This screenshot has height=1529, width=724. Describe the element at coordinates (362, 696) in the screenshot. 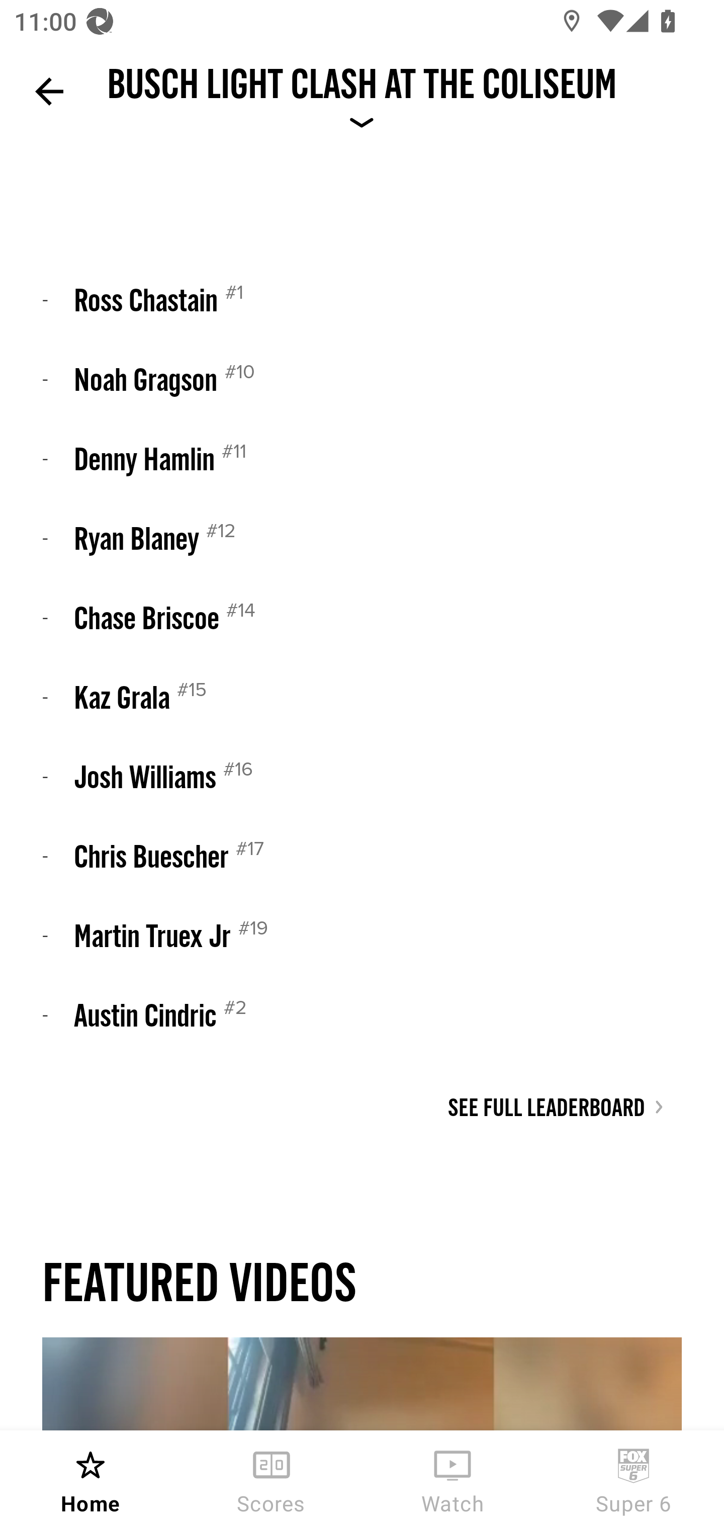

I see `- Kaz Grala #15` at that location.